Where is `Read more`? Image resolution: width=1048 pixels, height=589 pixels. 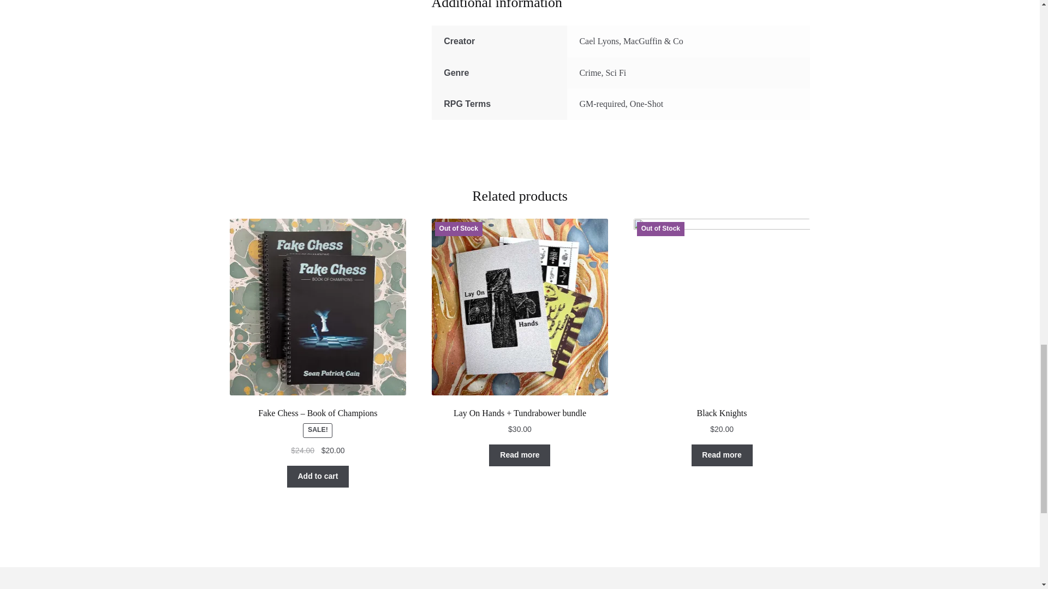
Read more is located at coordinates (520, 455).